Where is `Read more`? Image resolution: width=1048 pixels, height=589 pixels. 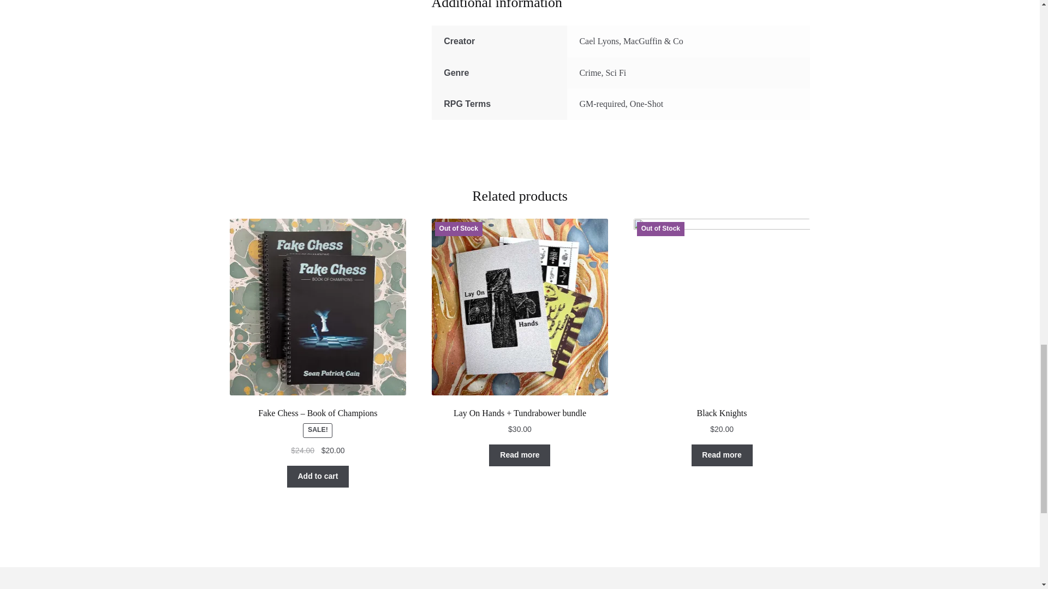
Read more is located at coordinates (520, 455).